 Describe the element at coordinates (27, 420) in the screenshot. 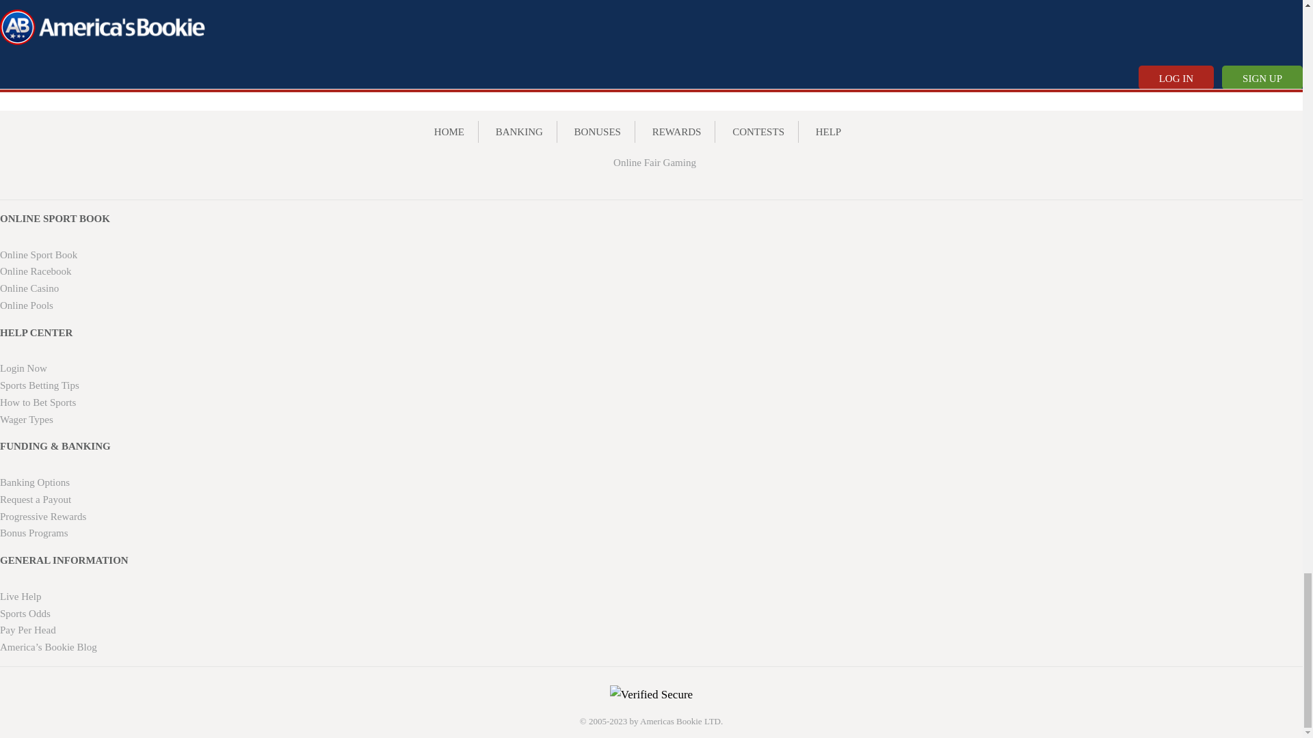

I see `Wager Types` at that location.